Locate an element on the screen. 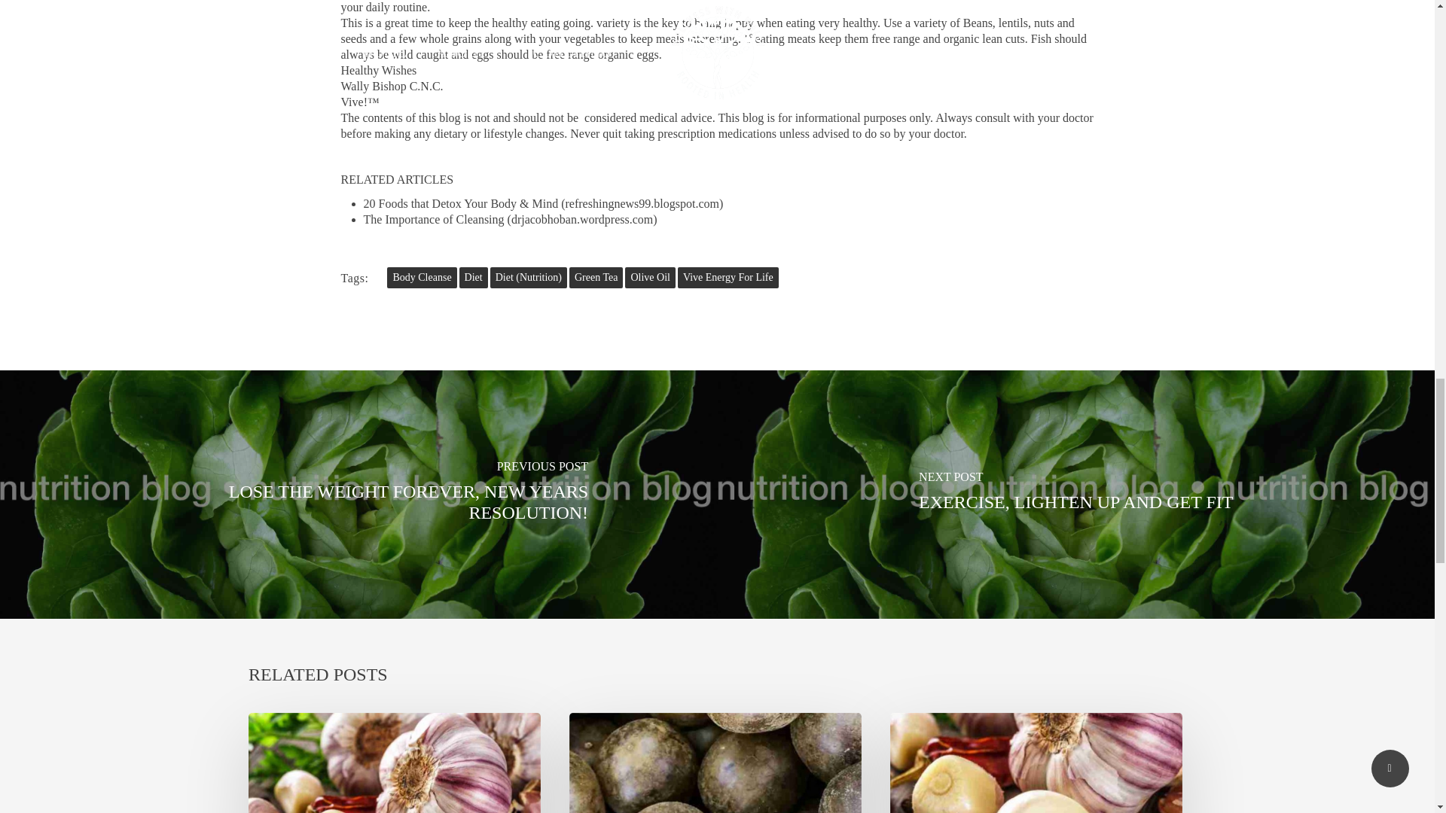  Body Cleanse is located at coordinates (422, 278).